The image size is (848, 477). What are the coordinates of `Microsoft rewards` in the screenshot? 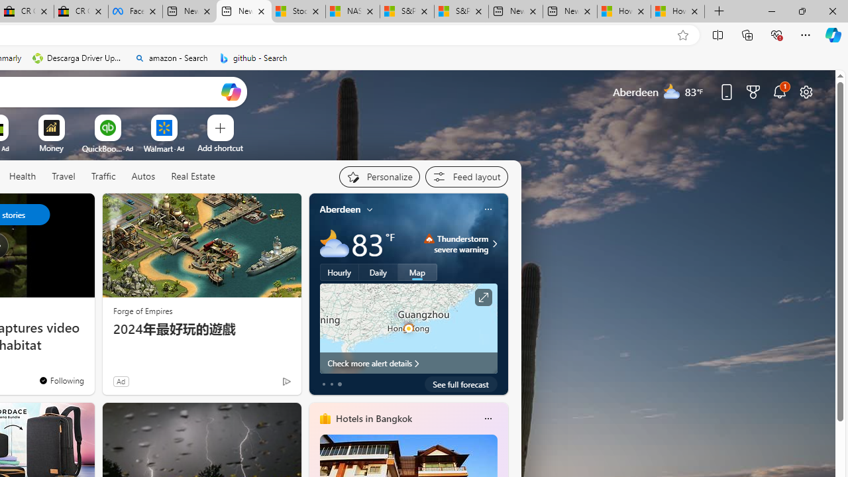 It's located at (753, 91).